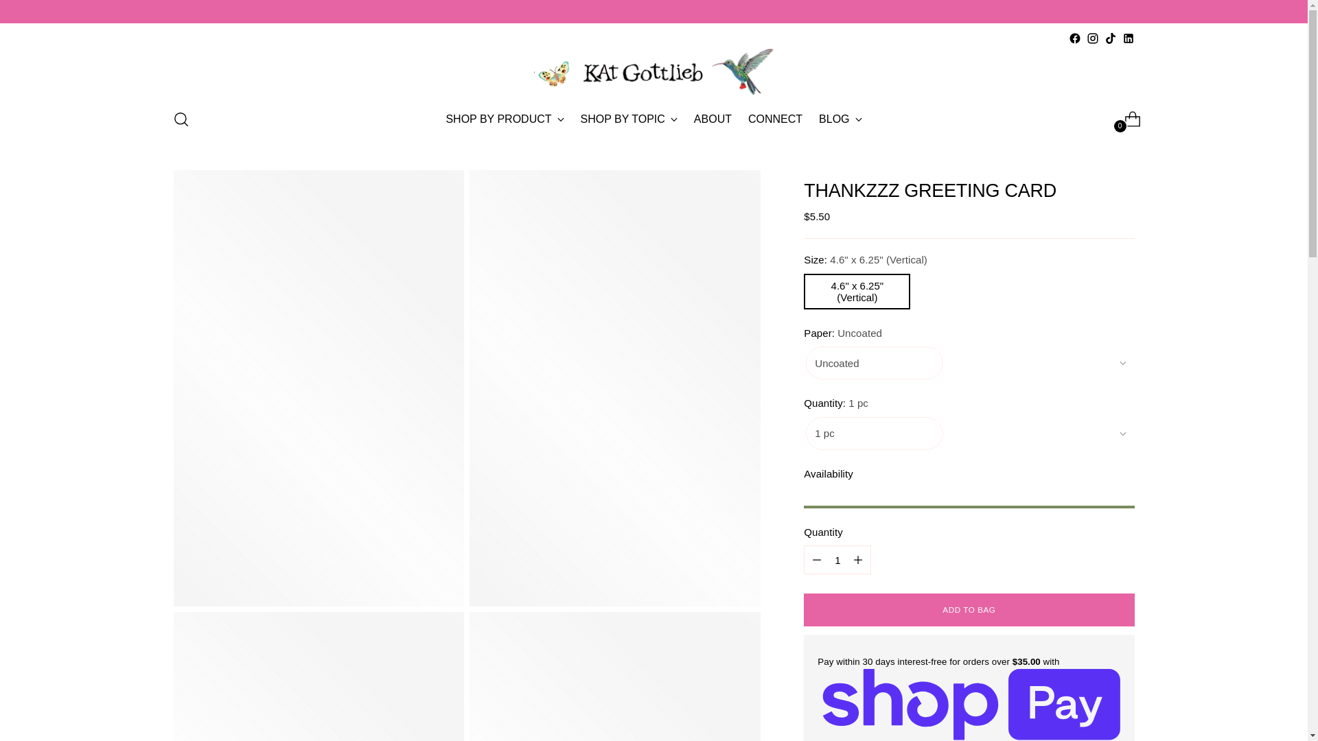 This screenshot has width=1318, height=741. I want to click on SHOP BY PRODUCT, so click(1110, 38).